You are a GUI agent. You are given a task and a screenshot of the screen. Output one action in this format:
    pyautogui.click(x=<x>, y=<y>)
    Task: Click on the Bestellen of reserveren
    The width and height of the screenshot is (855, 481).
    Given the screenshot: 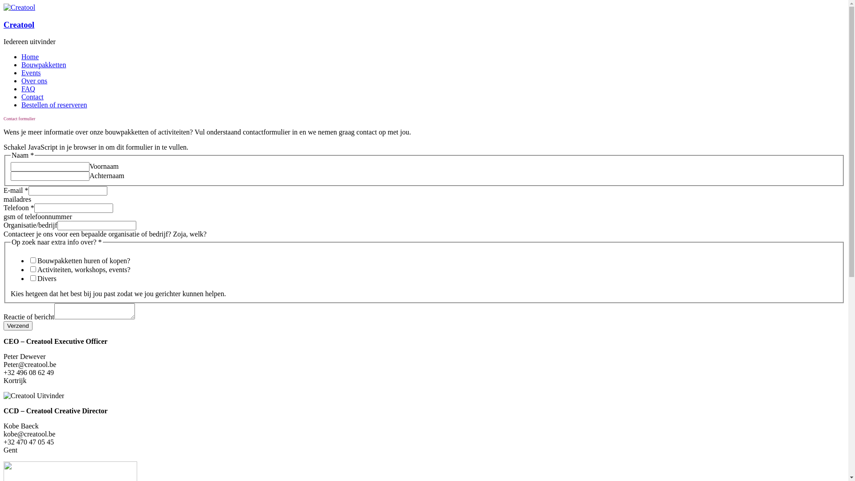 What is the action you would take?
    pyautogui.click(x=54, y=105)
    